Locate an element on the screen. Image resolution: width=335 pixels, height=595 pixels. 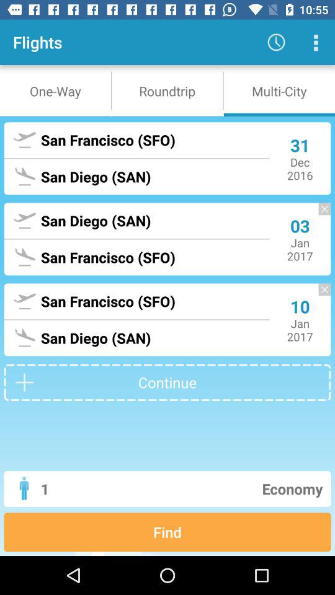
menu is located at coordinates (315, 42).